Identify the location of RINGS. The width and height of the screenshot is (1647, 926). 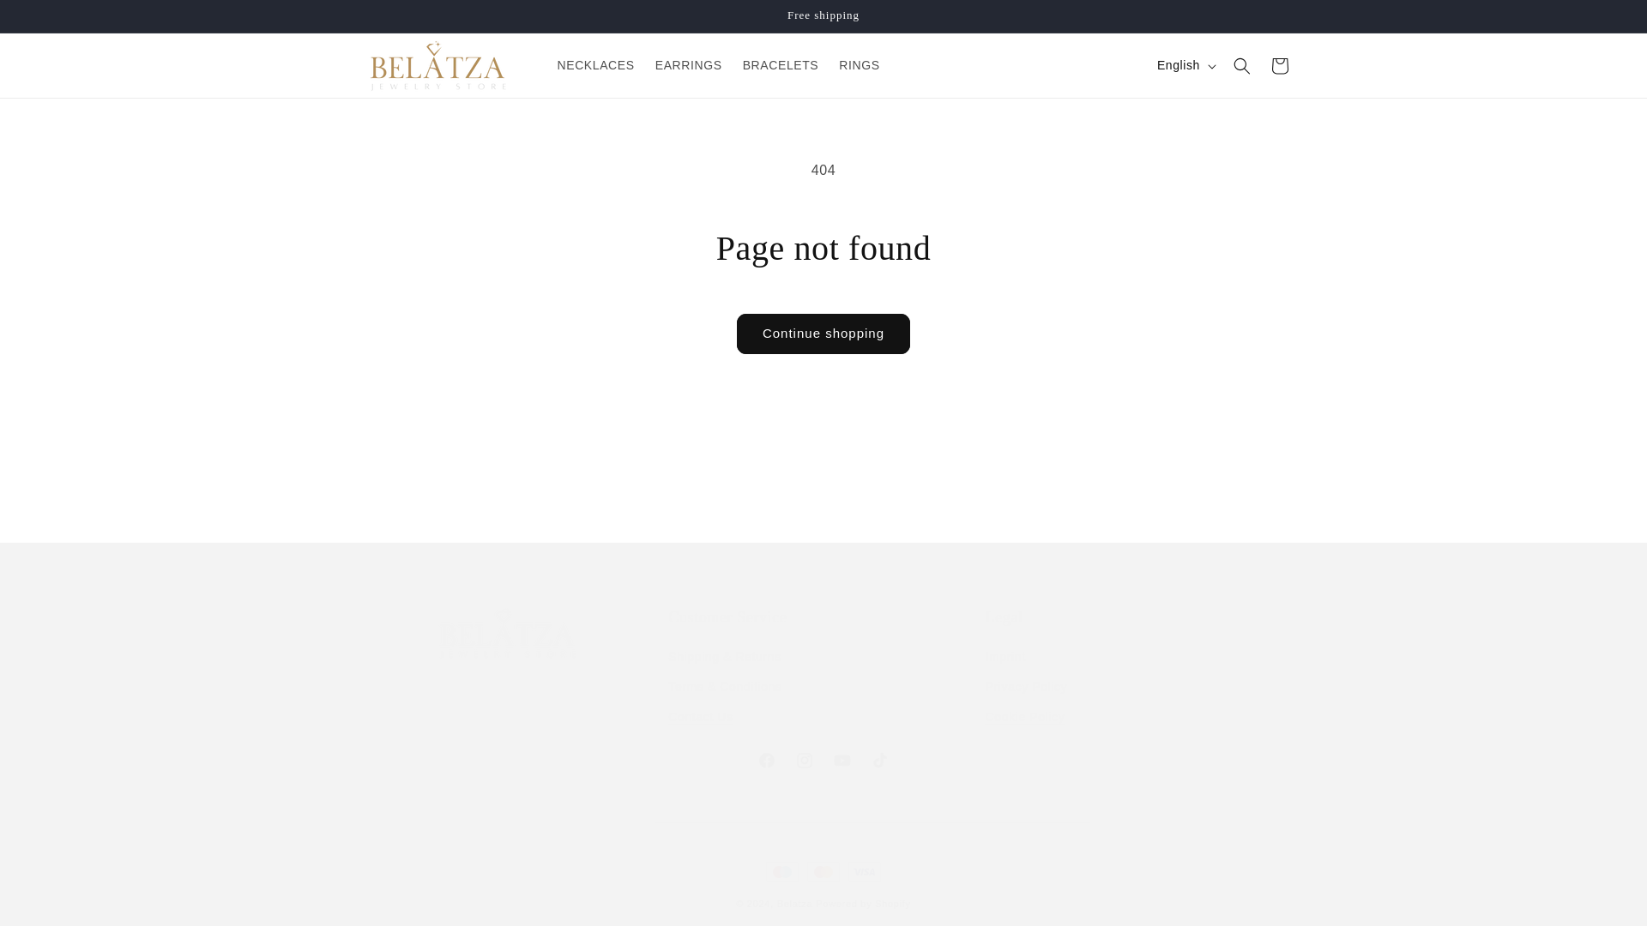
(863, 903).